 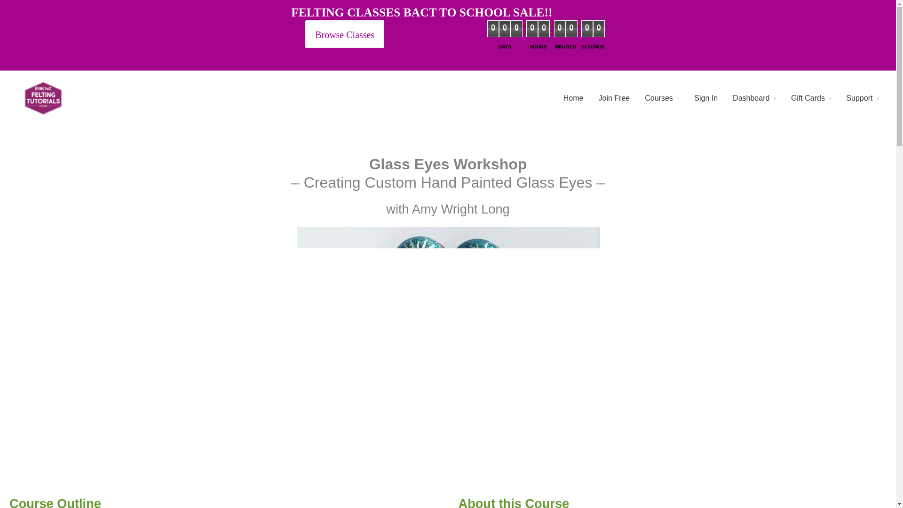 What do you see at coordinates (754, 98) in the screenshot?
I see `Dashboard` at bounding box center [754, 98].